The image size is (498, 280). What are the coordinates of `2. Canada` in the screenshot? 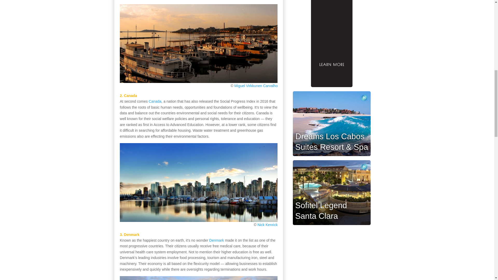 It's located at (128, 95).